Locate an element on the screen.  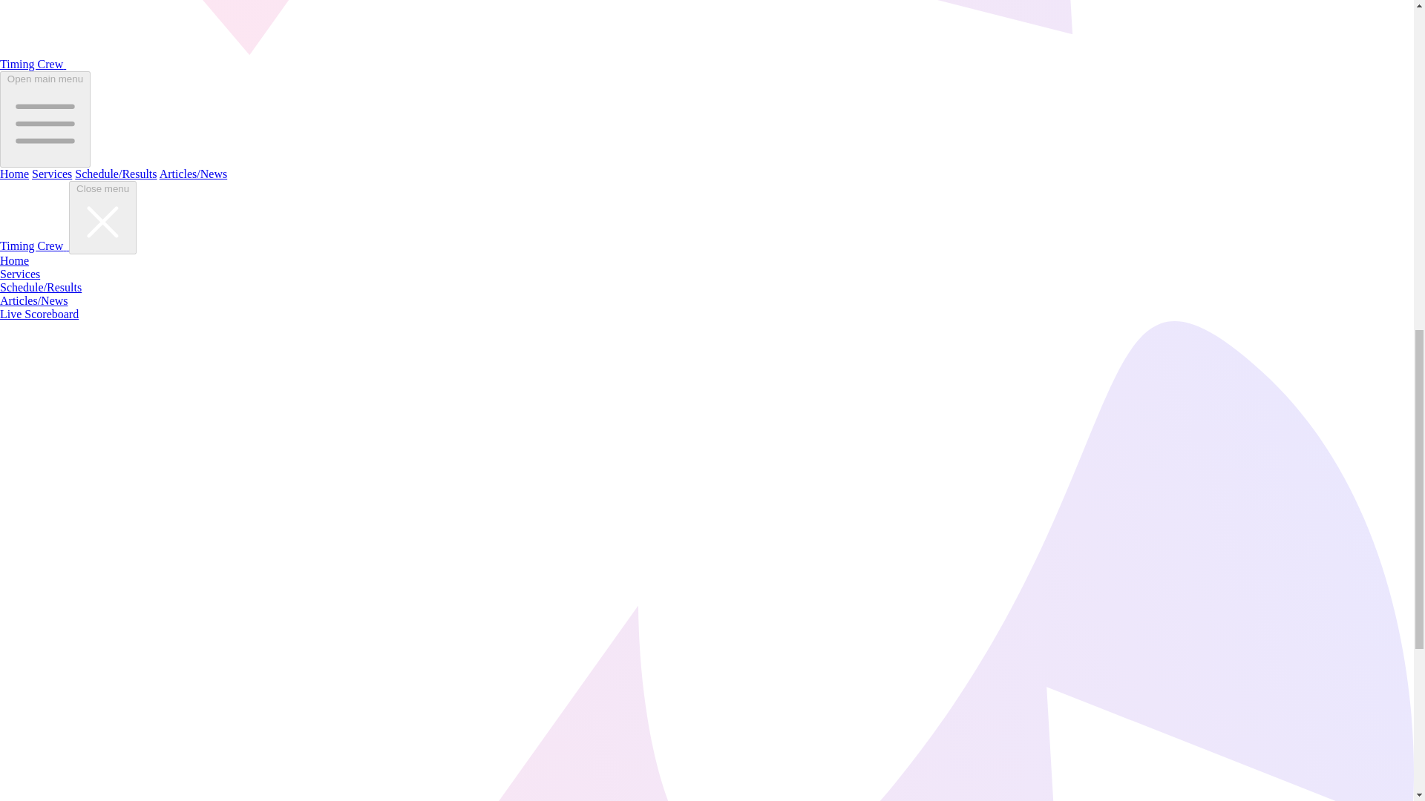
Home is located at coordinates (14, 174).